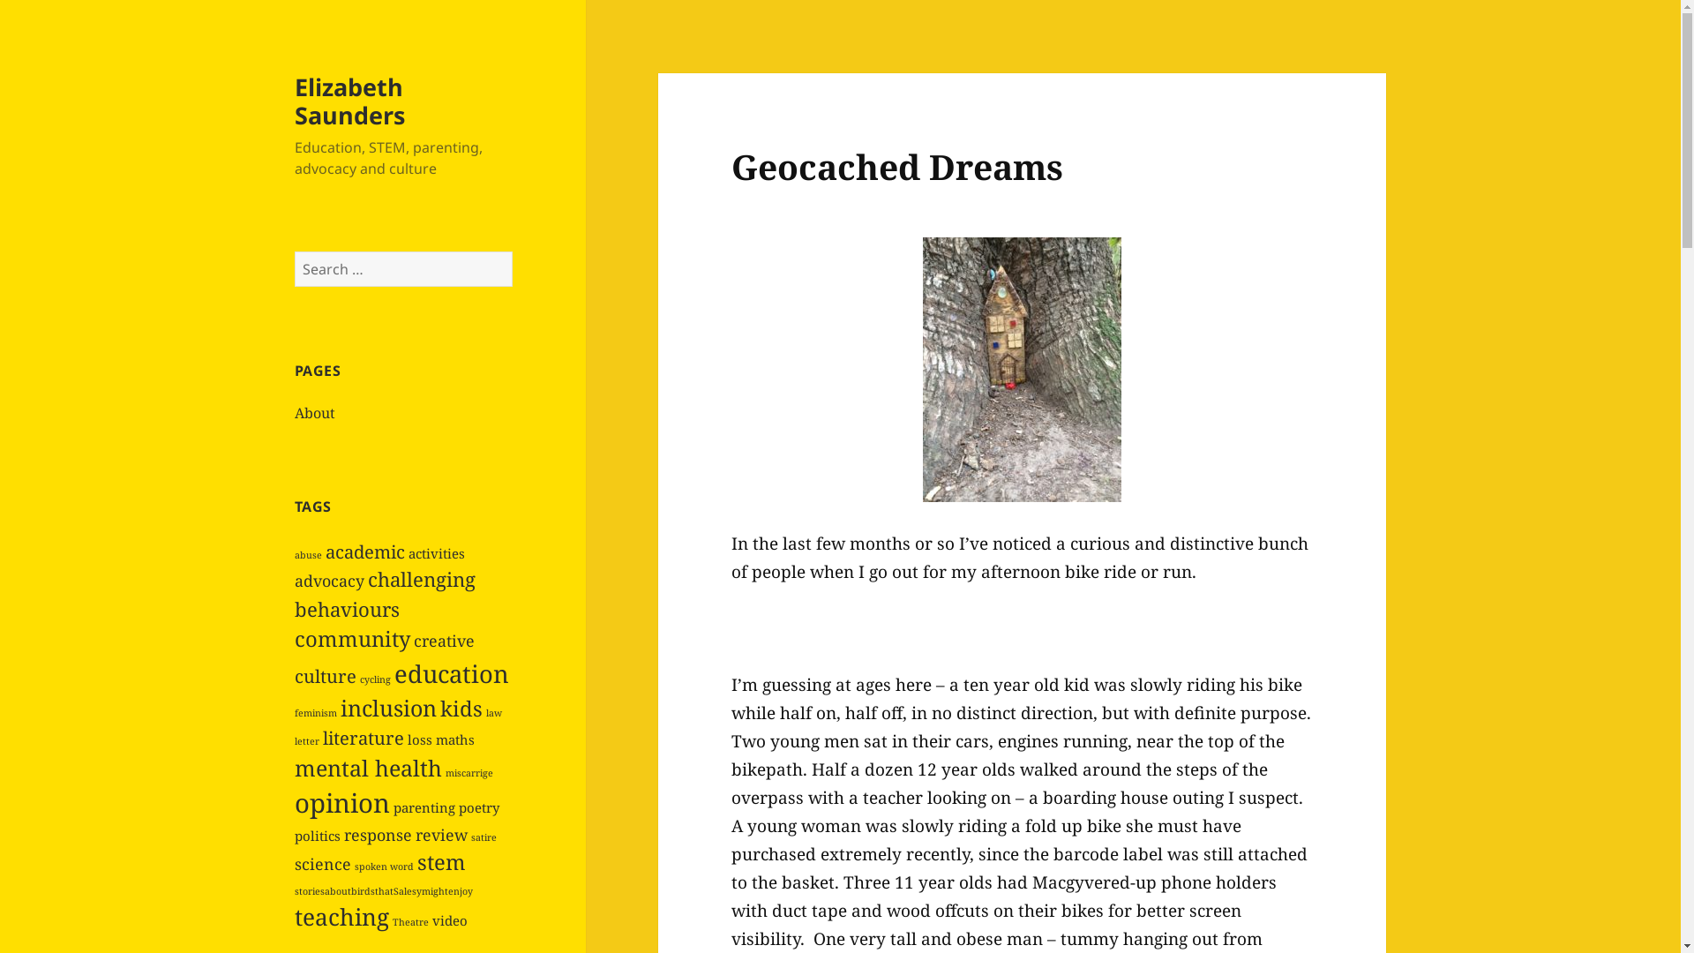 The width and height of the screenshot is (1694, 953). What do you see at coordinates (420, 739) in the screenshot?
I see `loss` at bounding box center [420, 739].